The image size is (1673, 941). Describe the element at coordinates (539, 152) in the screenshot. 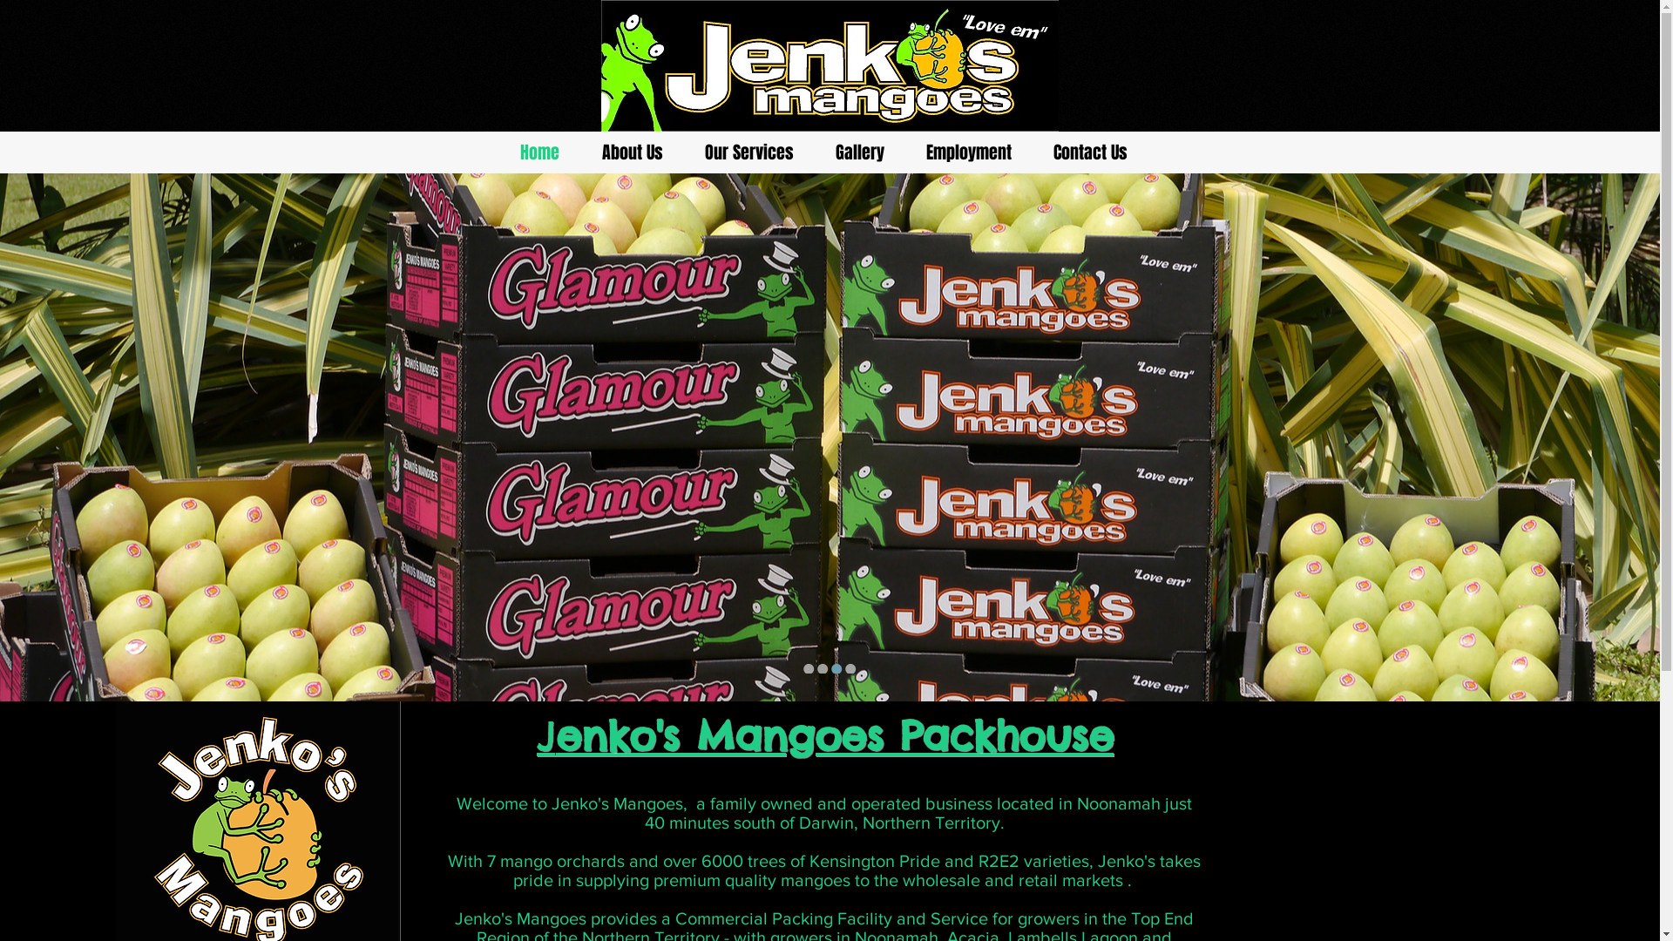

I see `Home` at that location.